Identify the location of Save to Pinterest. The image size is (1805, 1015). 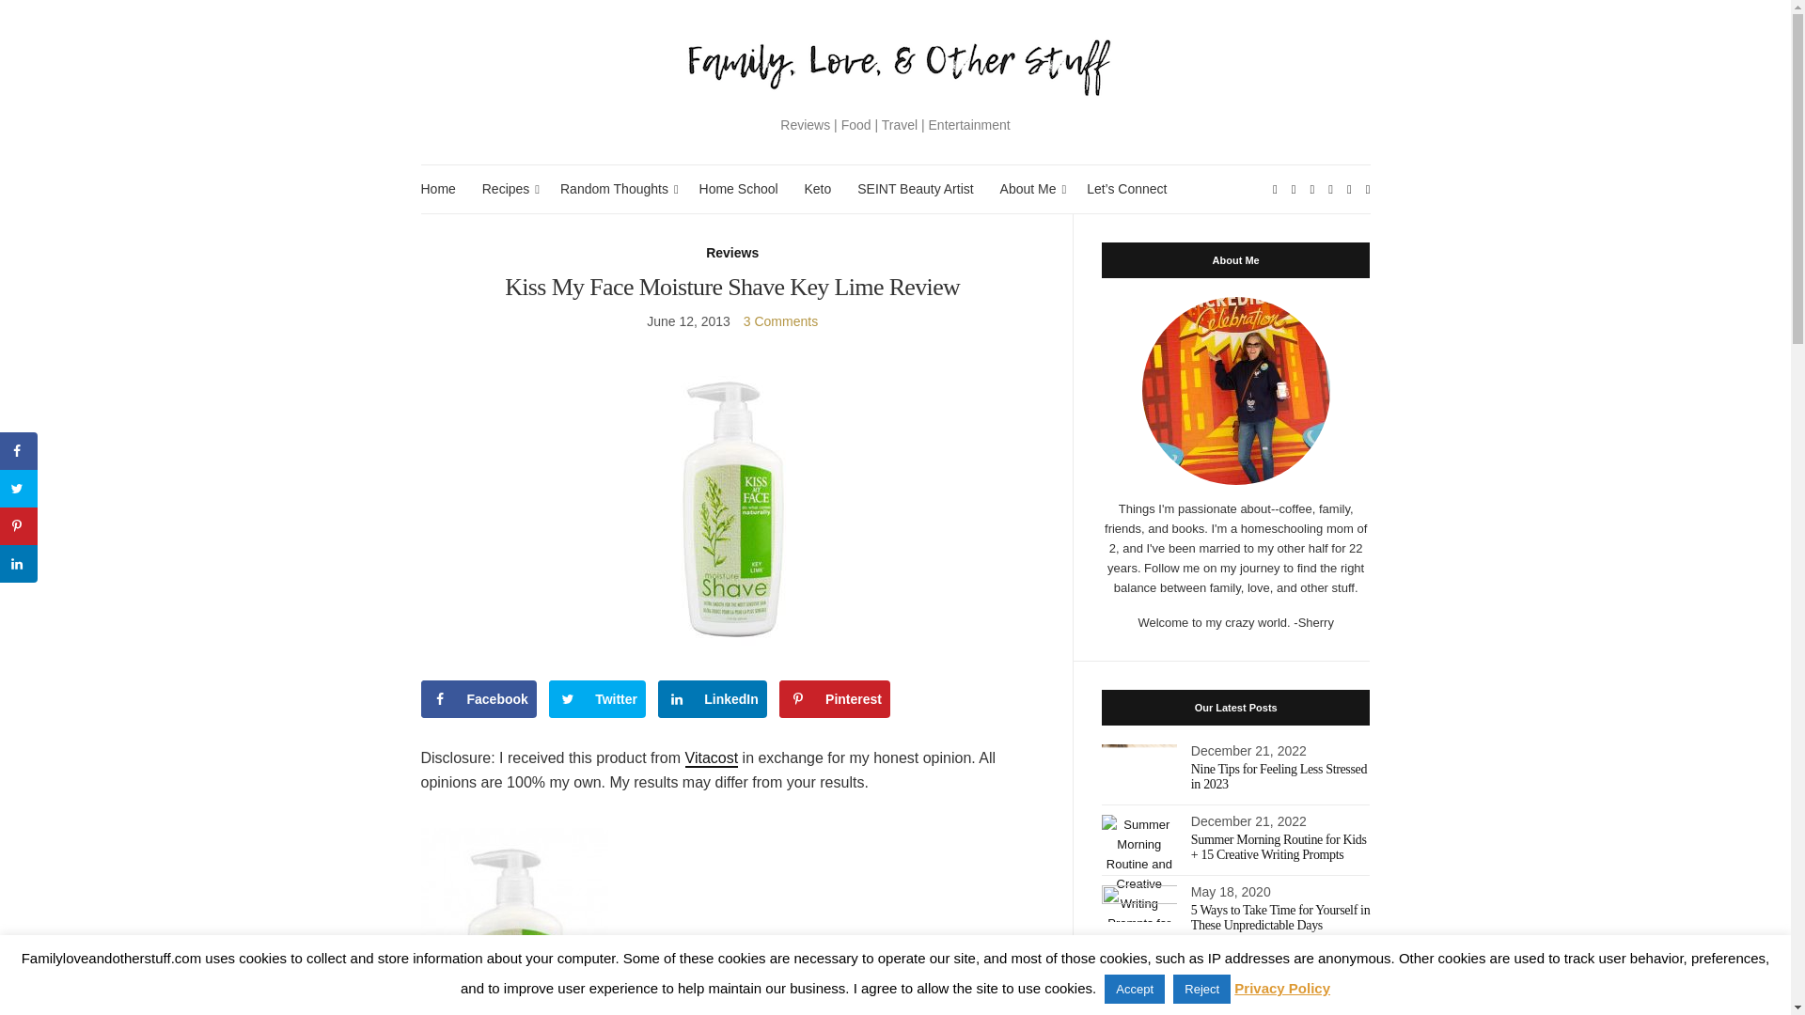
(835, 698).